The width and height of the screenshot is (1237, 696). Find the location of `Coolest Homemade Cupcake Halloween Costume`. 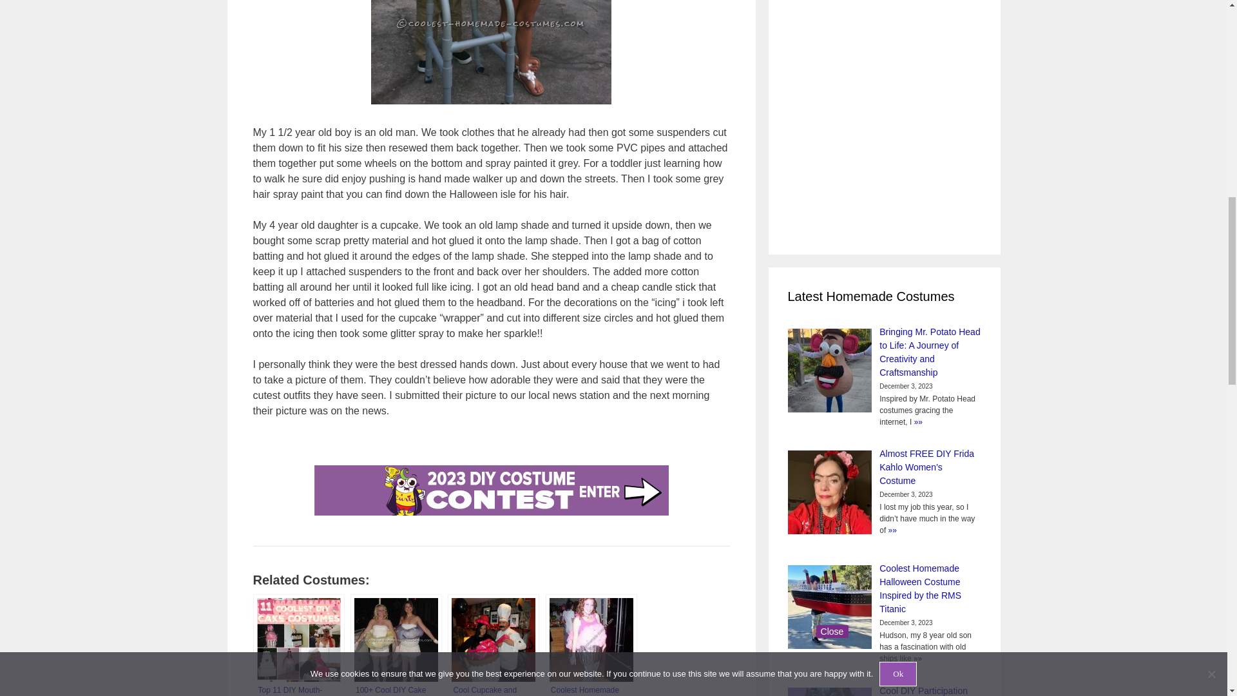

Coolest Homemade Cupcake Halloween Costume is located at coordinates (591, 645).